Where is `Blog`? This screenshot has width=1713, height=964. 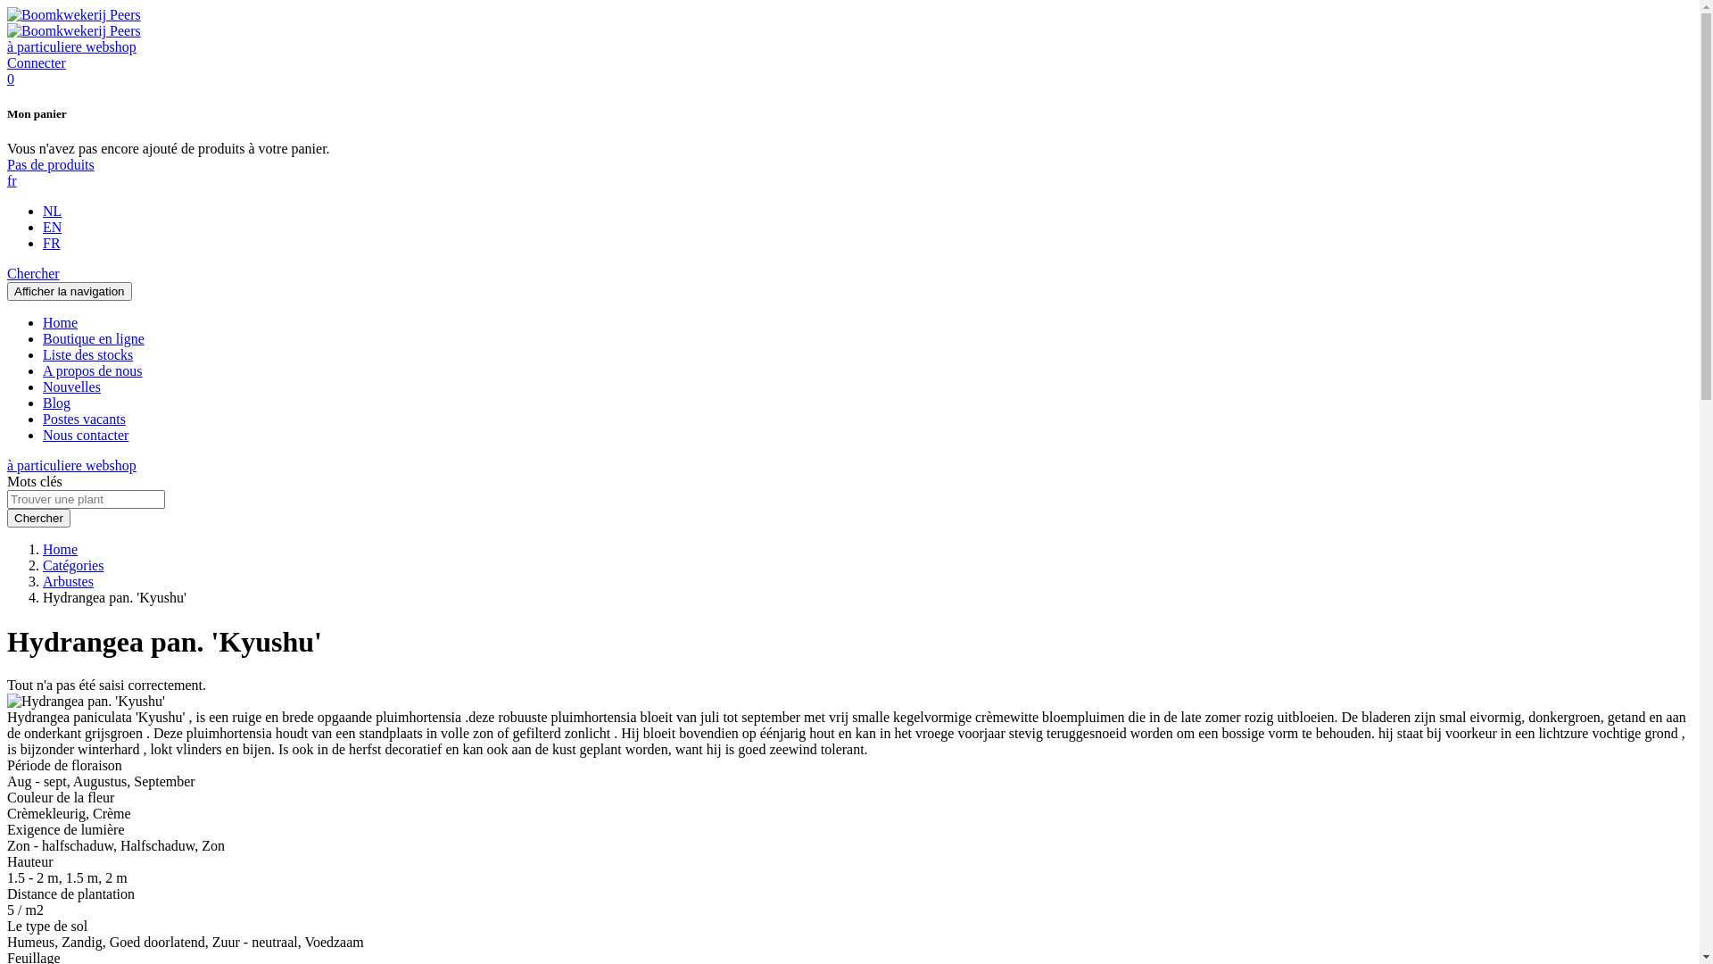
Blog is located at coordinates (57, 403).